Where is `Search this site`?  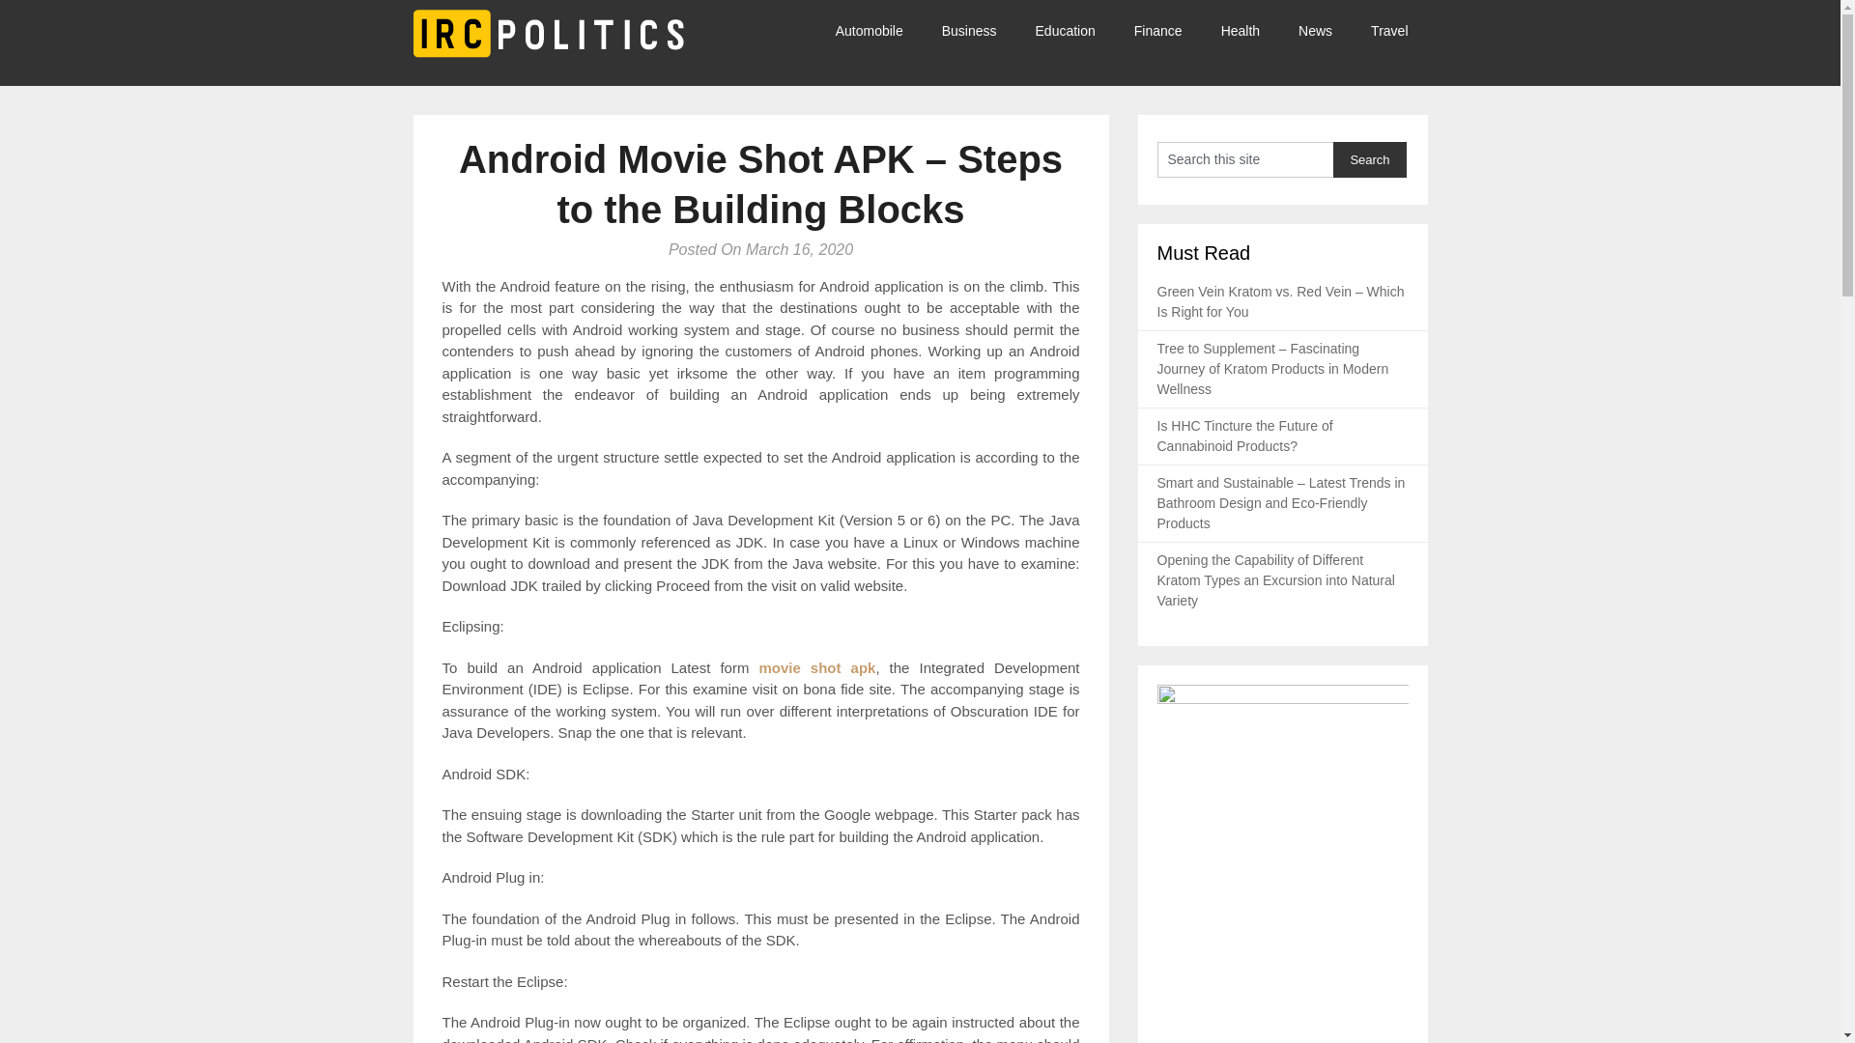 Search this site is located at coordinates (1245, 158).